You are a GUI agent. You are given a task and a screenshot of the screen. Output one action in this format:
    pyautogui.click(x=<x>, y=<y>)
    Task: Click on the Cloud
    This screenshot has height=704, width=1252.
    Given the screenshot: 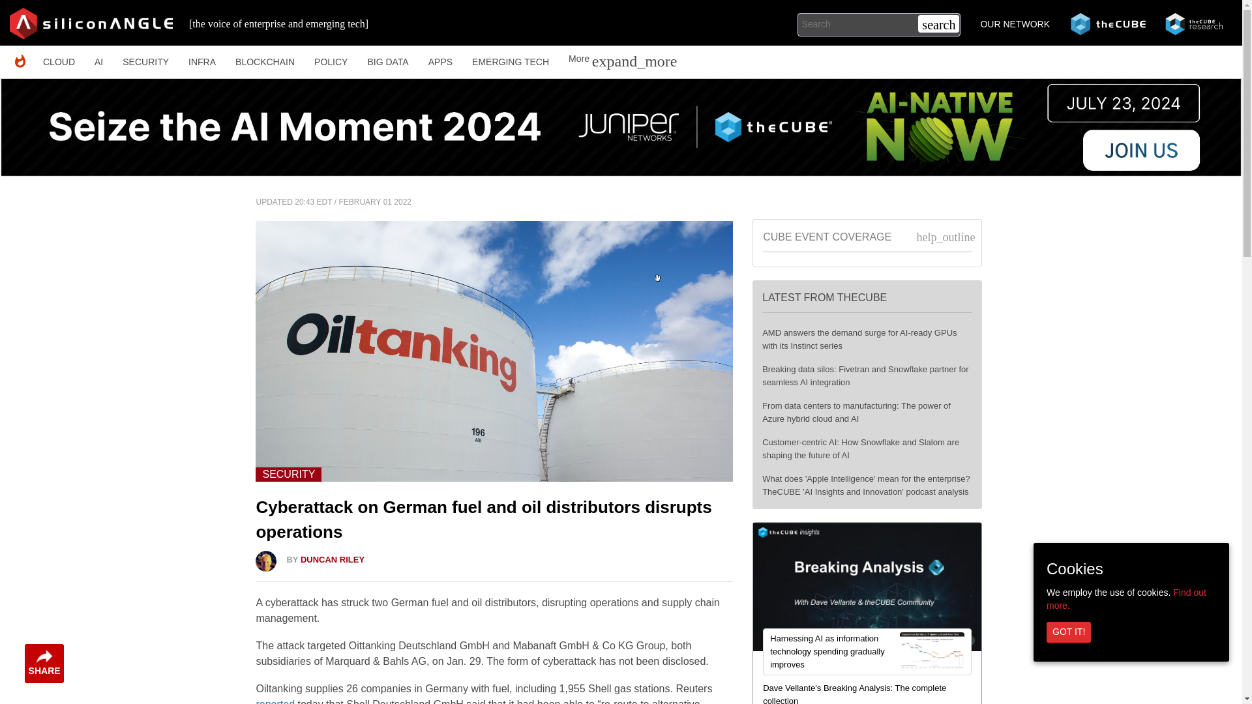 What is the action you would take?
    pyautogui.click(x=59, y=61)
    